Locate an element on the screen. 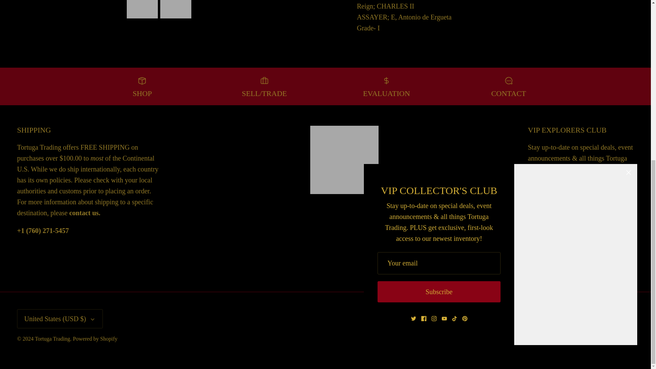 The width and height of the screenshot is (656, 369). CONTACT is located at coordinates (85, 213).